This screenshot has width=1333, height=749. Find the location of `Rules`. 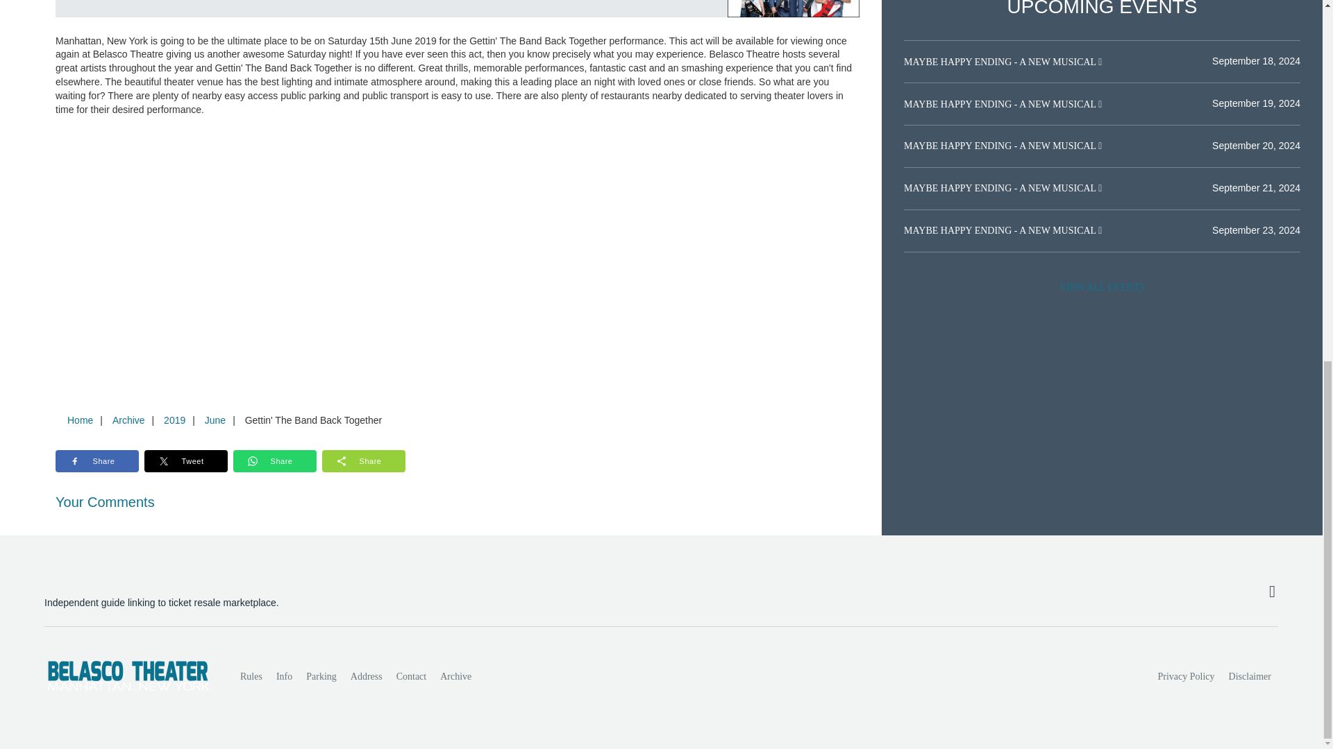

Rules is located at coordinates (251, 676).